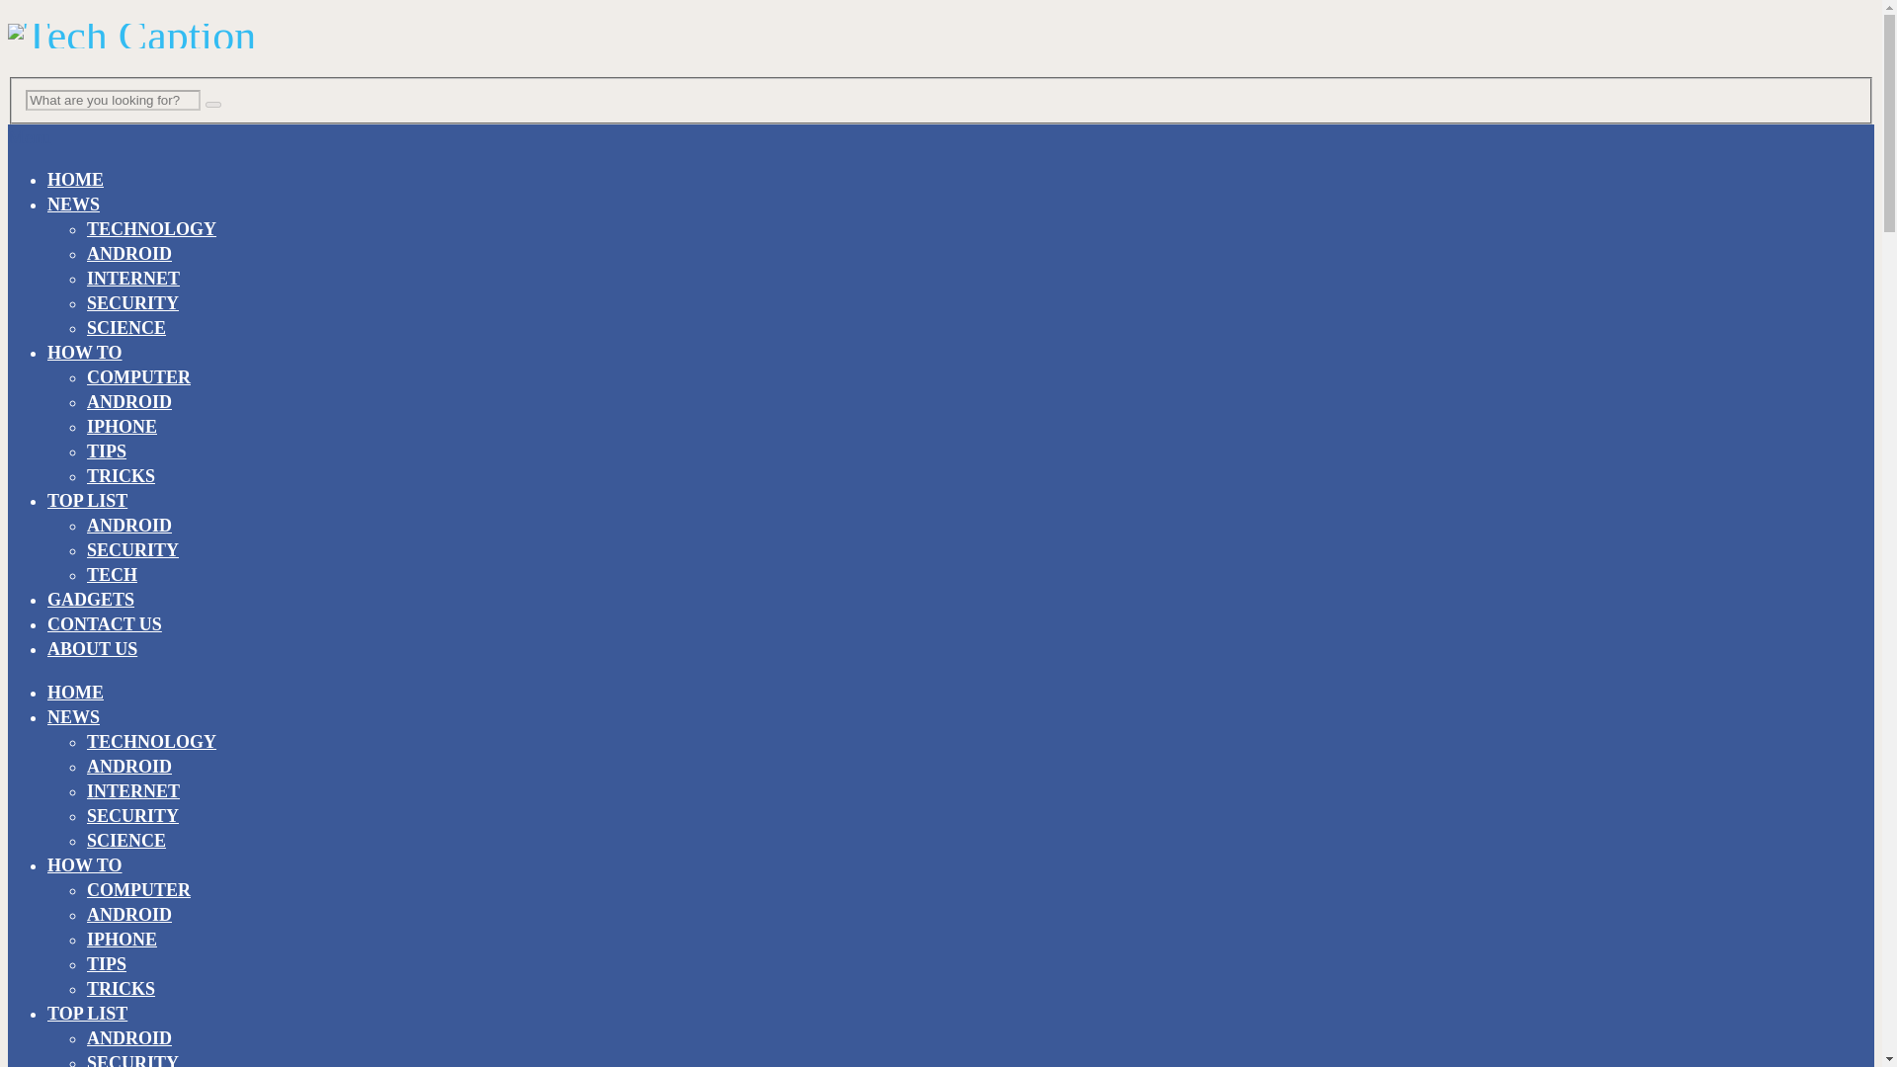 This screenshot has width=1897, height=1067. What do you see at coordinates (138, 890) in the screenshot?
I see `COMPUTER` at bounding box center [138, 890].